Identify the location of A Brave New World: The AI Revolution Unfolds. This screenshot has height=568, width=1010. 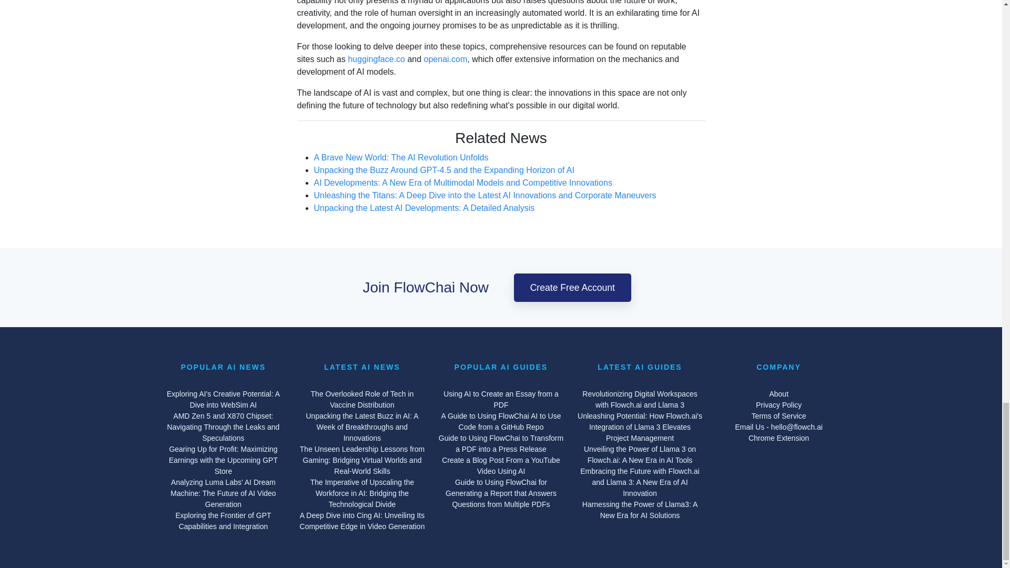
(400, 177).